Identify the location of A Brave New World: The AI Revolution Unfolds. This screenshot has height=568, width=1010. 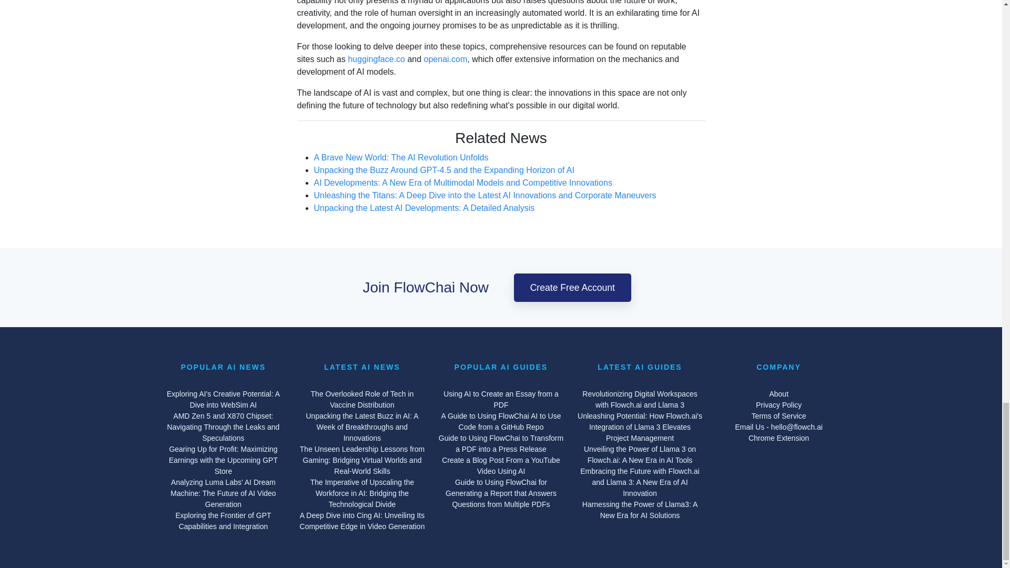
(400, 177).